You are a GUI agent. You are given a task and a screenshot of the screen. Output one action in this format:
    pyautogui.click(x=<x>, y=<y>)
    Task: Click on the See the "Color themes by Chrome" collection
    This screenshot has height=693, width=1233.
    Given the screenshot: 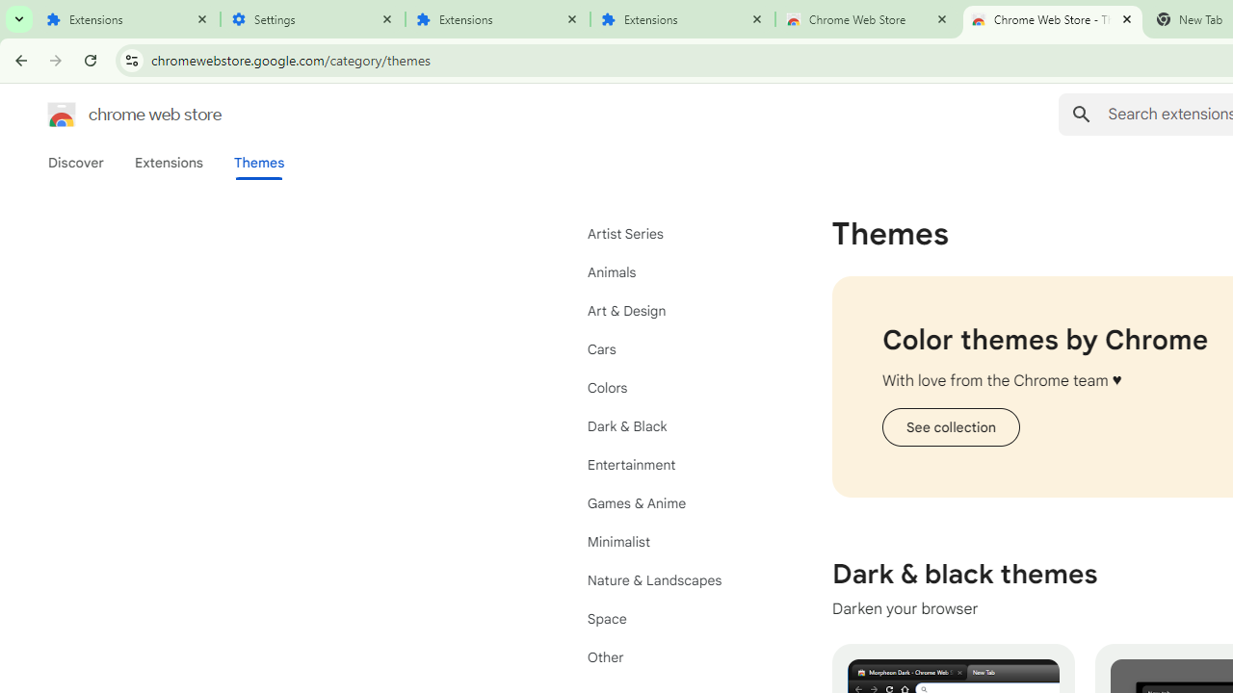 What is the action you would take?
    pyautogui.click(x=950, y=427)
    